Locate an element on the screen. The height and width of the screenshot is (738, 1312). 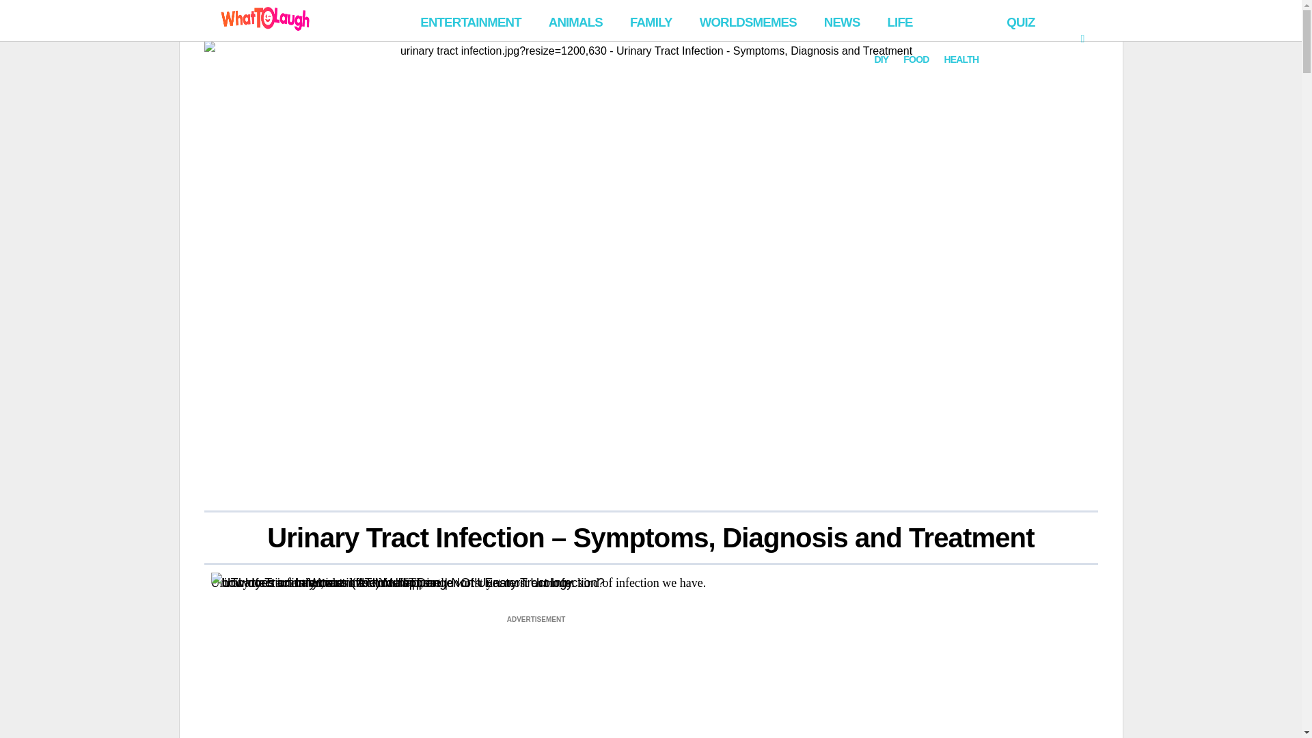
Food is located at coordinates (1002, 18).